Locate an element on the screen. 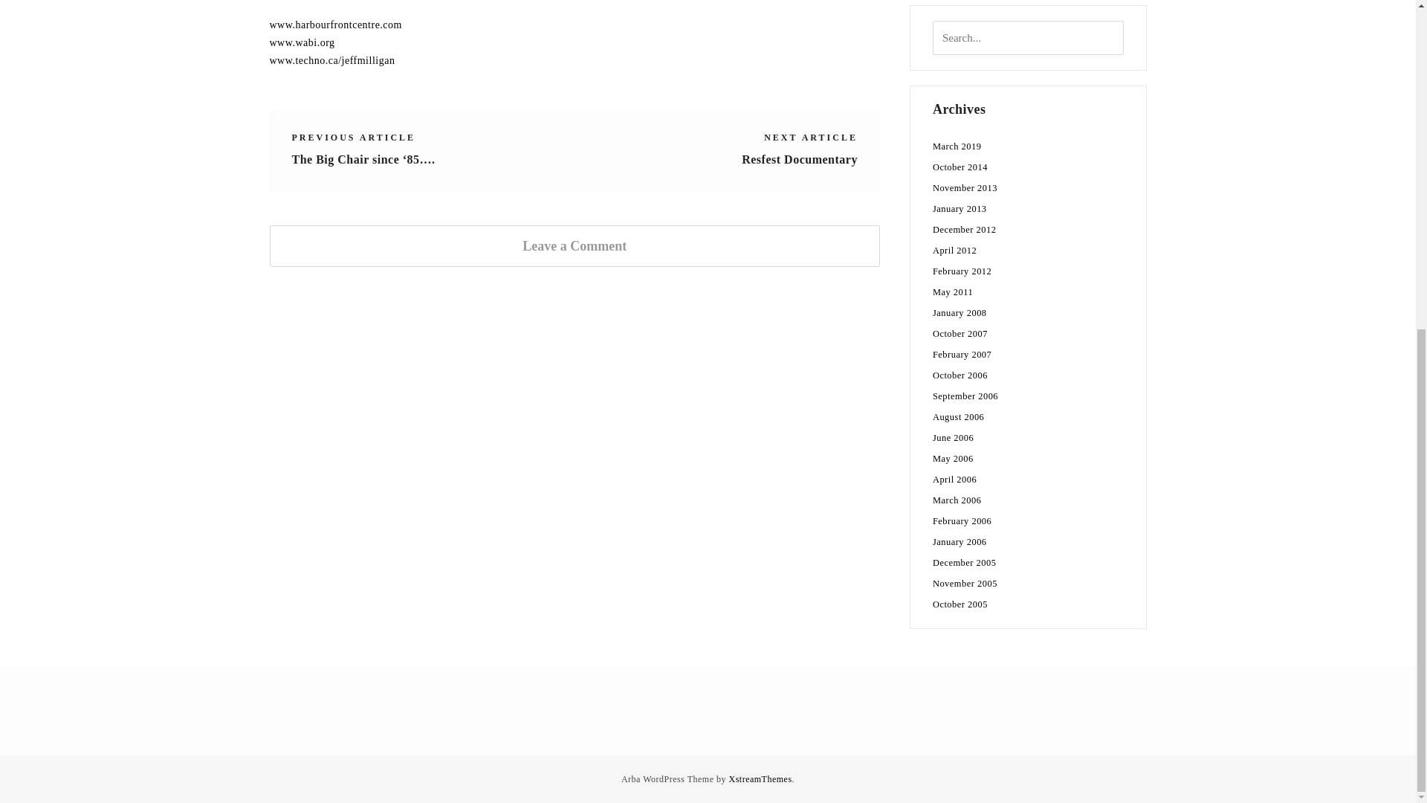  October 2006 is located at coordinates (960, 375).